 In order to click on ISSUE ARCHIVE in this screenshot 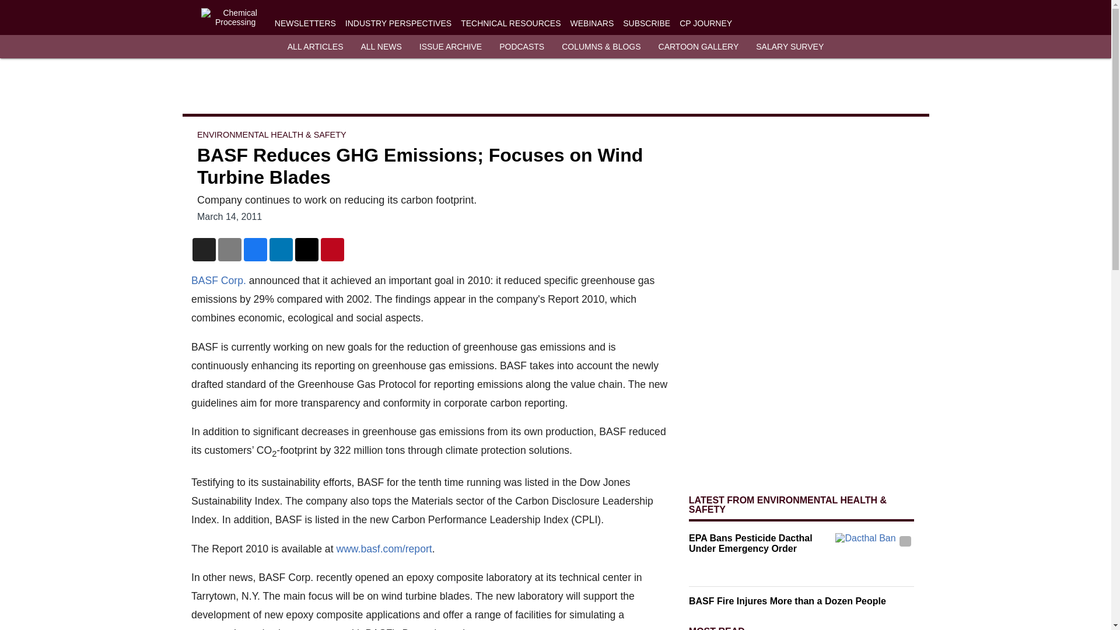, I will do `click(450, 47)`.